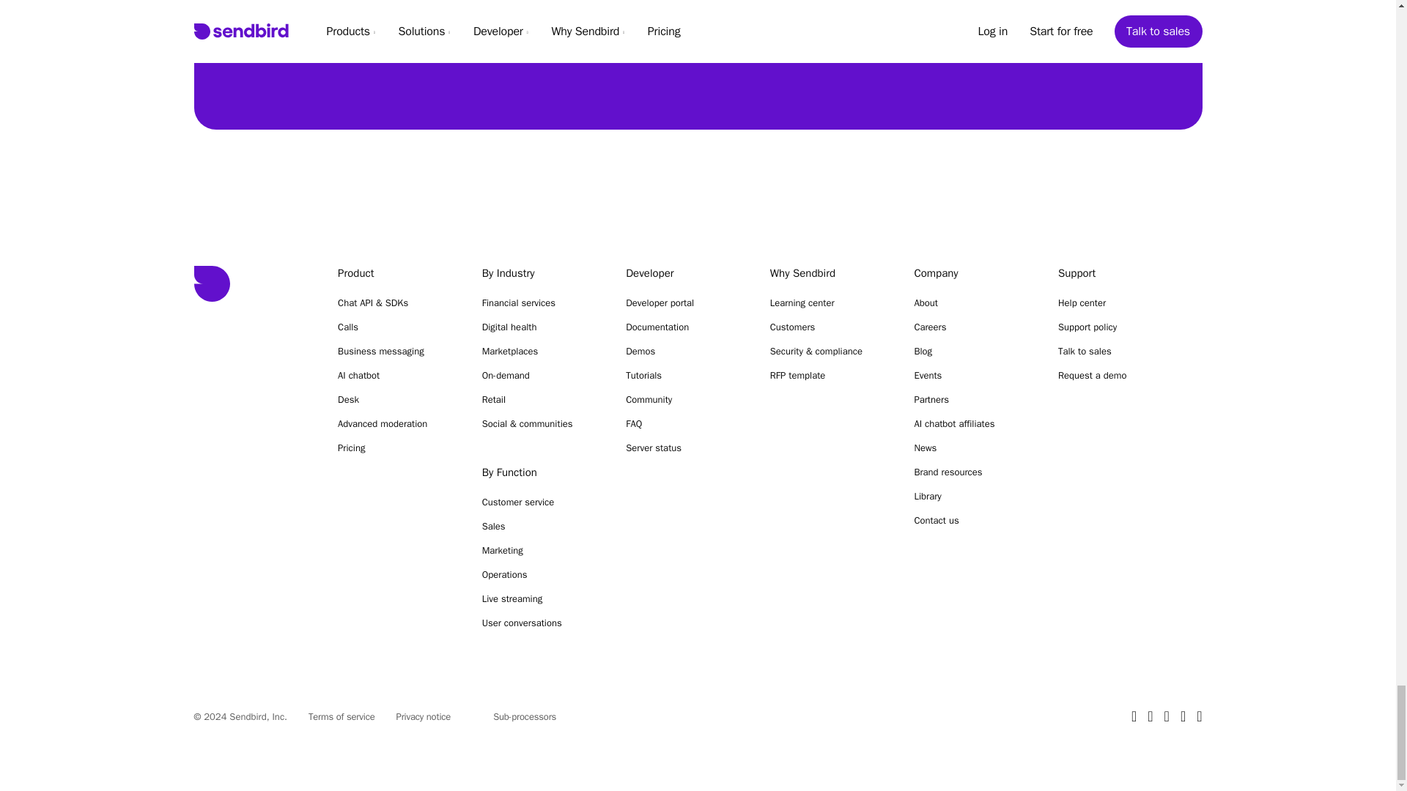 This screenshot has width=1407, height=791. Describe the element at coordinates (539, 599) in the screenshot. I see `Live streaming` at that location.